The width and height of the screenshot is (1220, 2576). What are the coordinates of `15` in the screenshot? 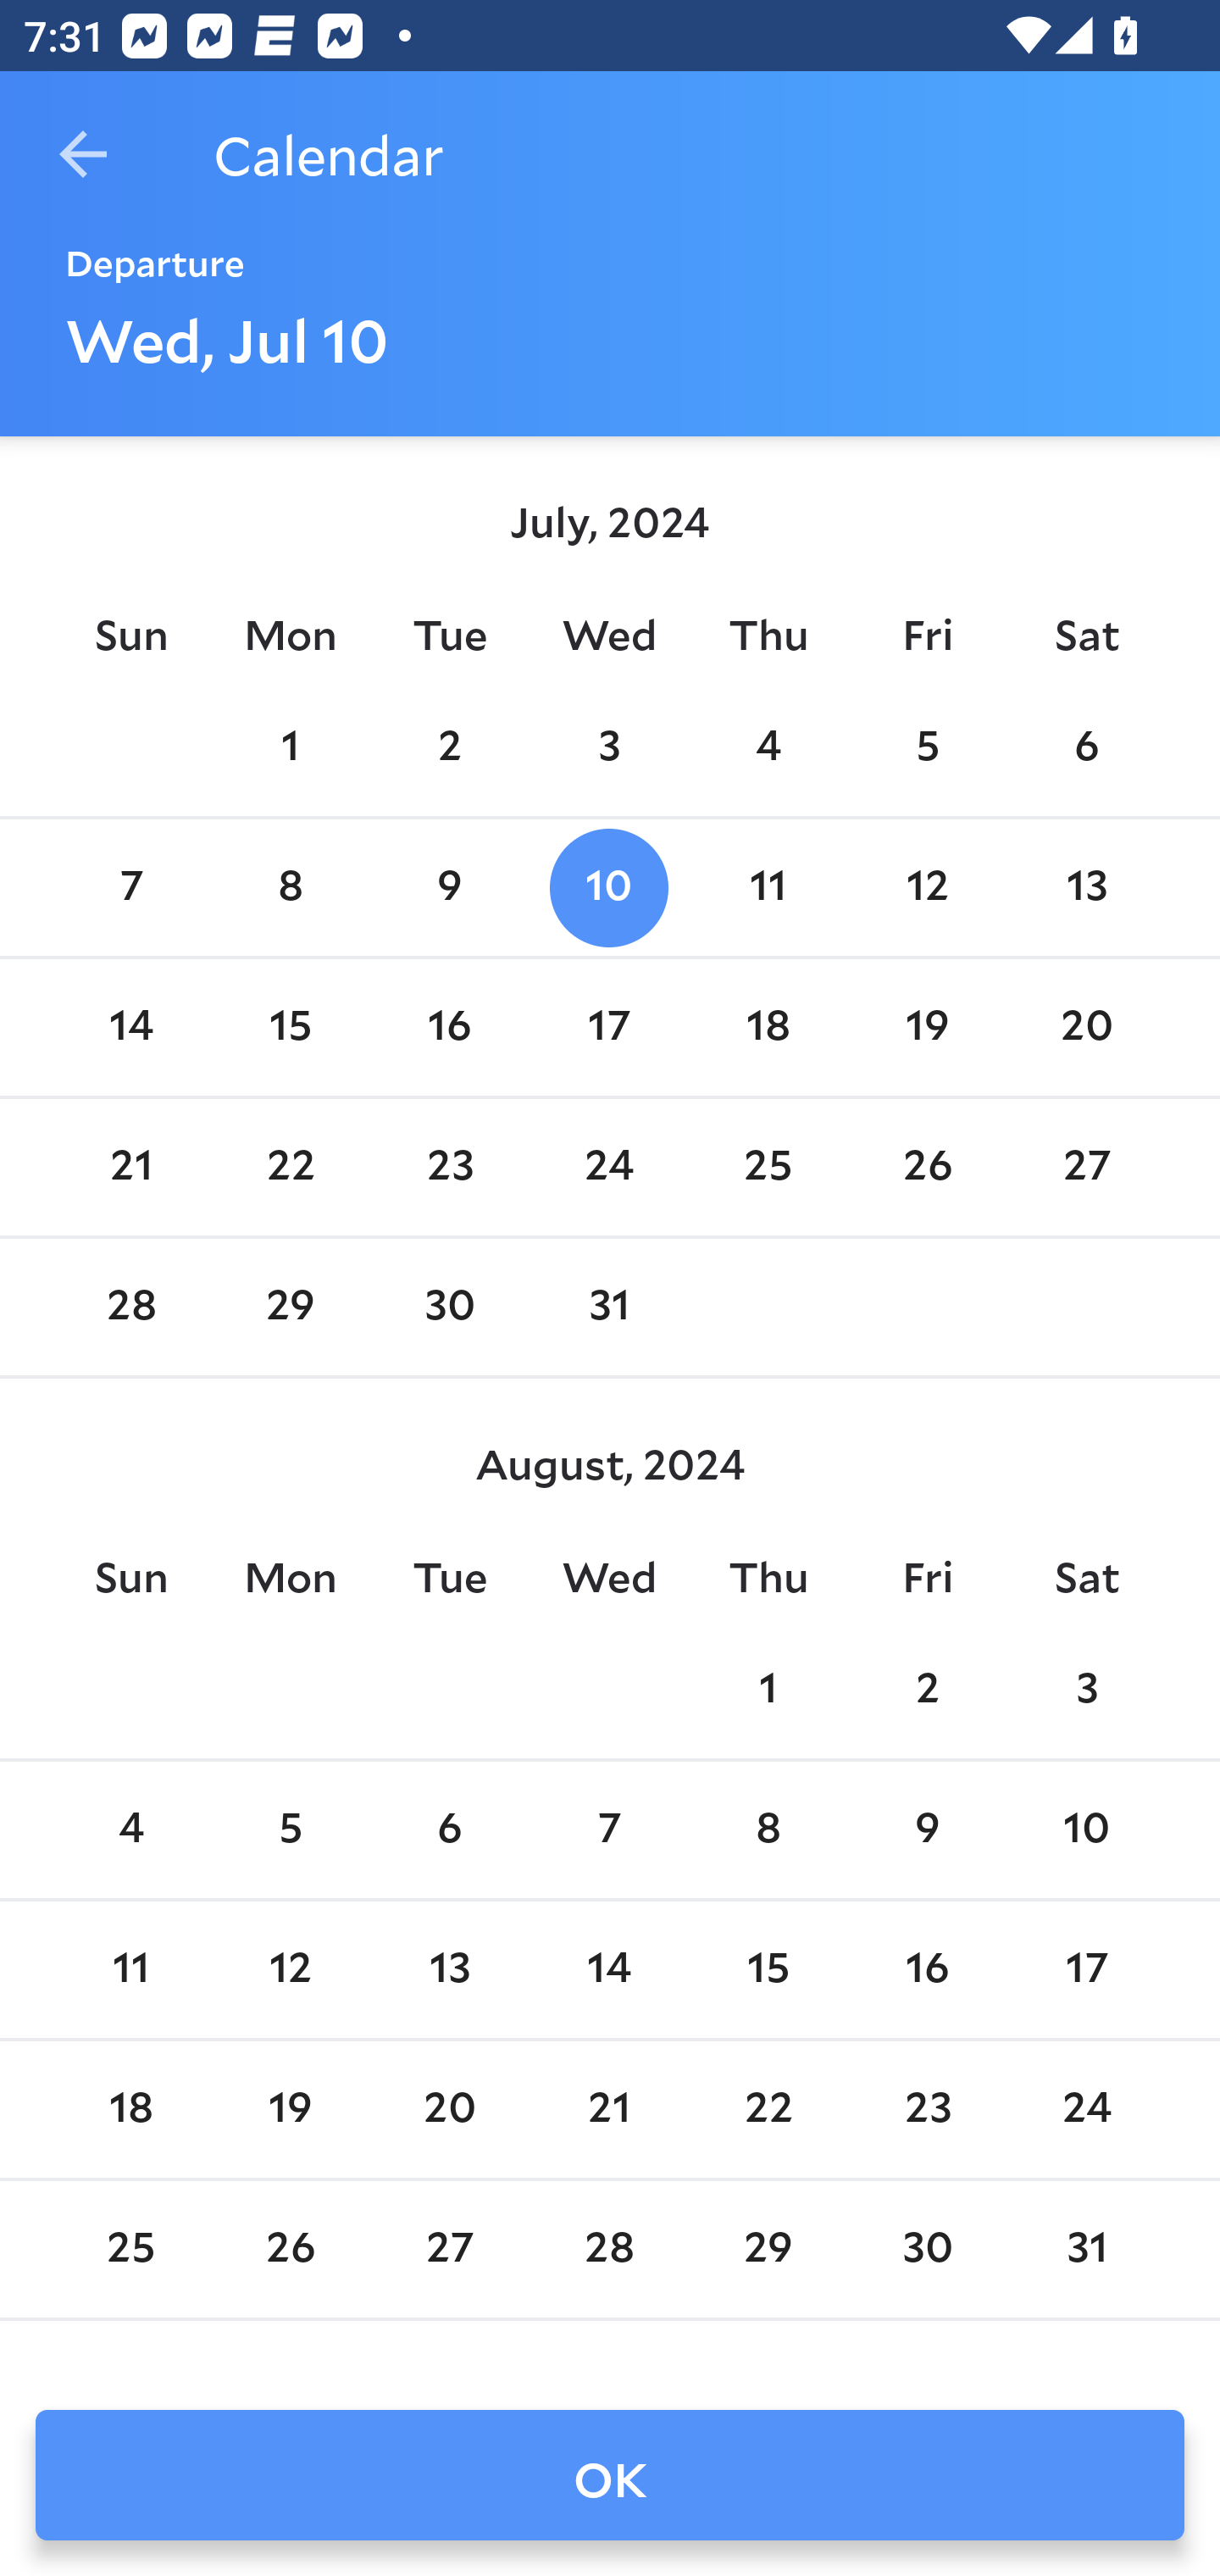 It's located at (768, 1970).